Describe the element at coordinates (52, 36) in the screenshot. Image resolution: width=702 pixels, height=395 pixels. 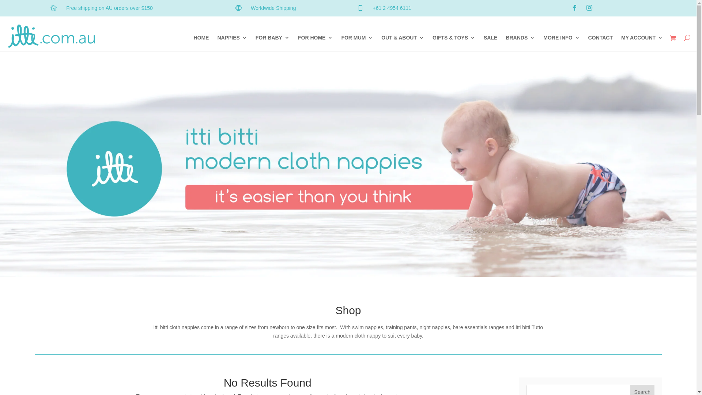
I see `itti-logo` at that location.